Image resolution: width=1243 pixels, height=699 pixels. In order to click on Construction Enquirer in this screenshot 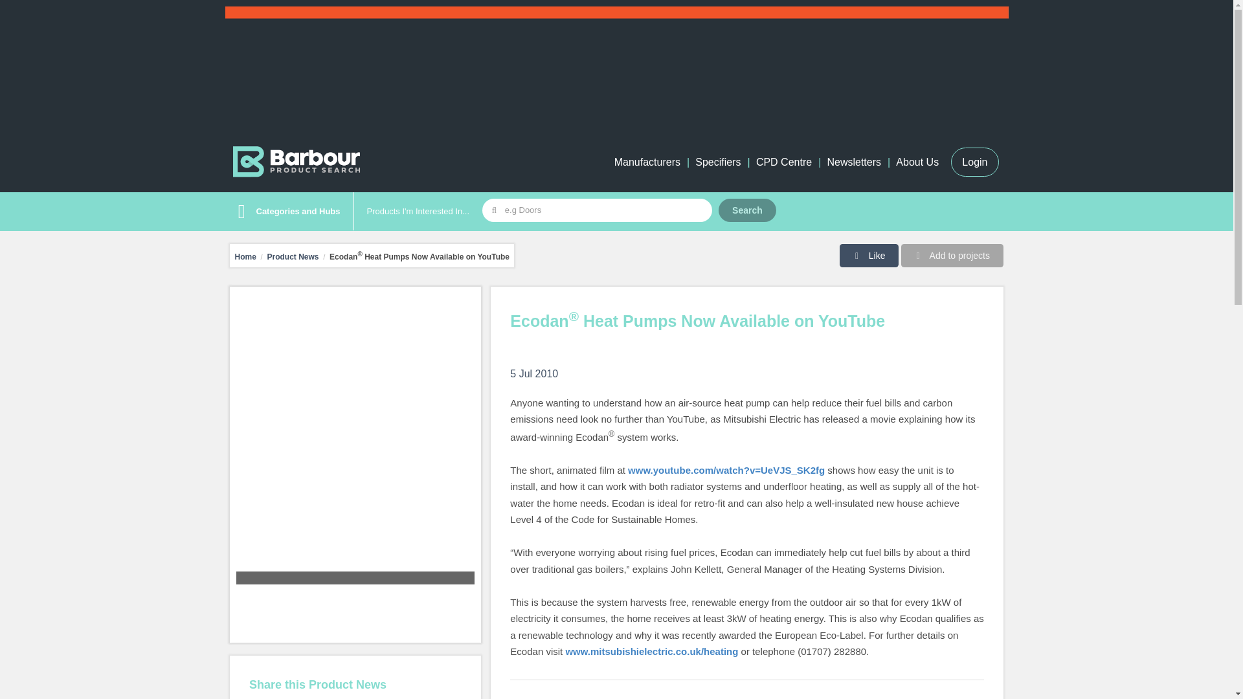, I will do `click(616, 65)`.